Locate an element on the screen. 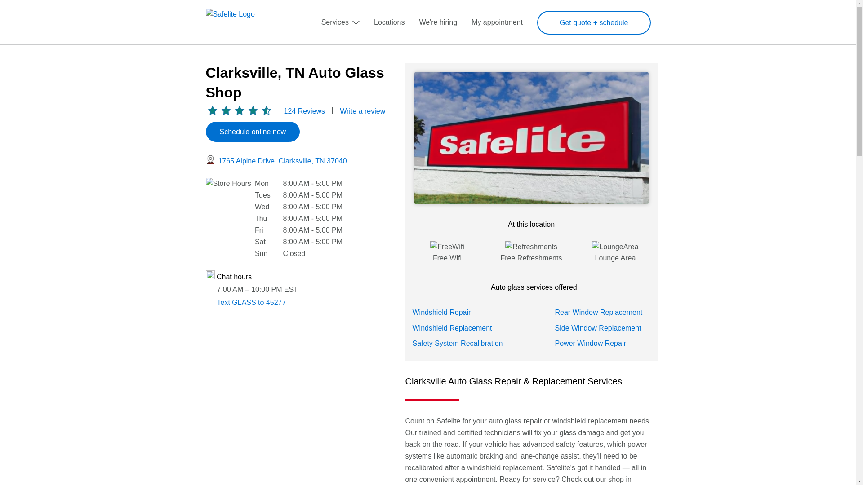 This screenshot has height=485, width=863. Rated 4.6 out of 5 is located at coordinates (240, 110).